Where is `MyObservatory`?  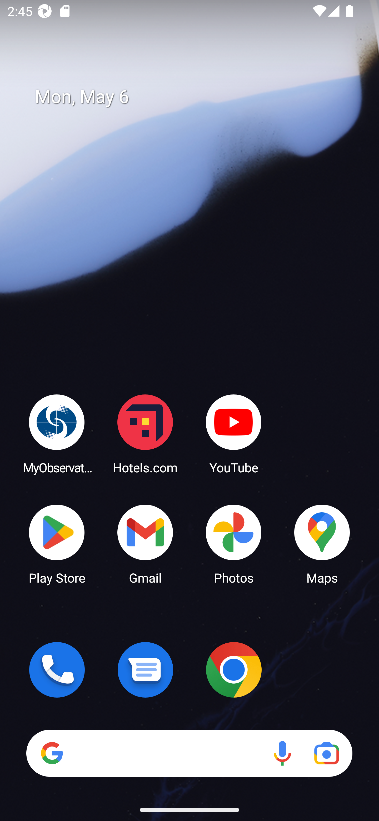 MyObservatory is located at coordinates (57, 434).